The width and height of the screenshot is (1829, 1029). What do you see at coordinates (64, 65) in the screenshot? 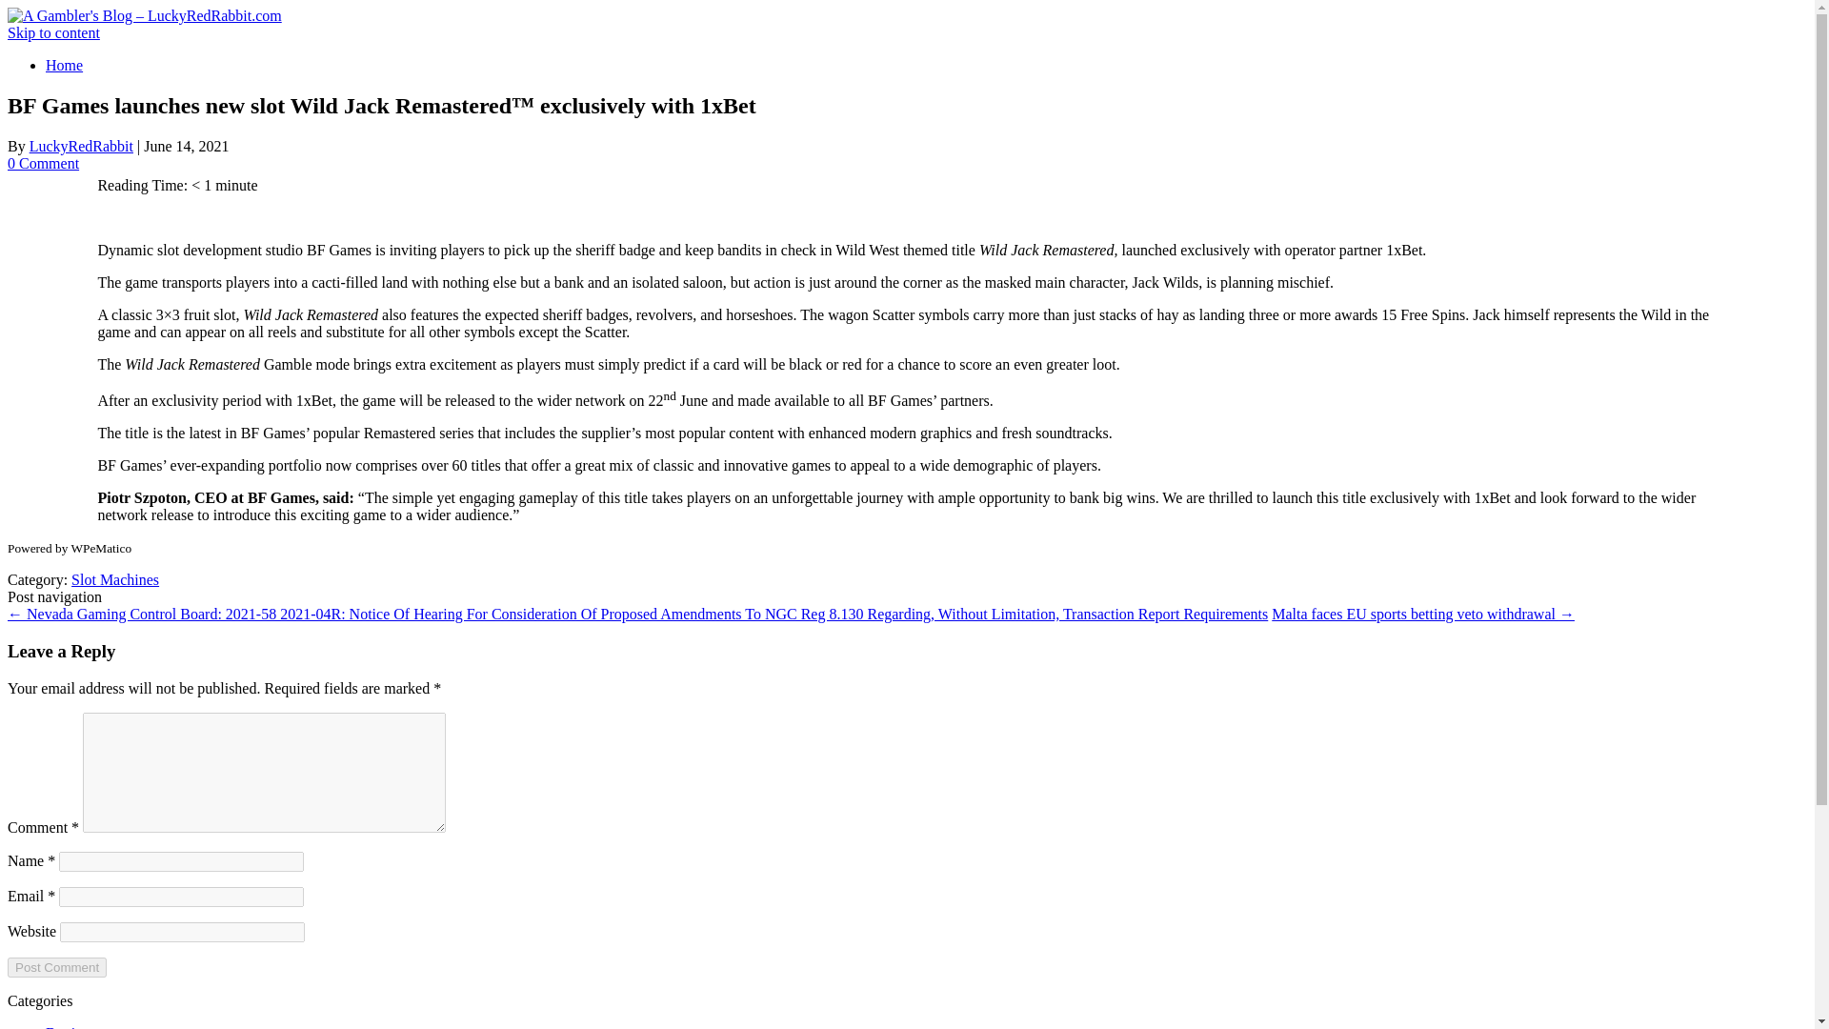
I see `Home` at bounding box center [64, 65].